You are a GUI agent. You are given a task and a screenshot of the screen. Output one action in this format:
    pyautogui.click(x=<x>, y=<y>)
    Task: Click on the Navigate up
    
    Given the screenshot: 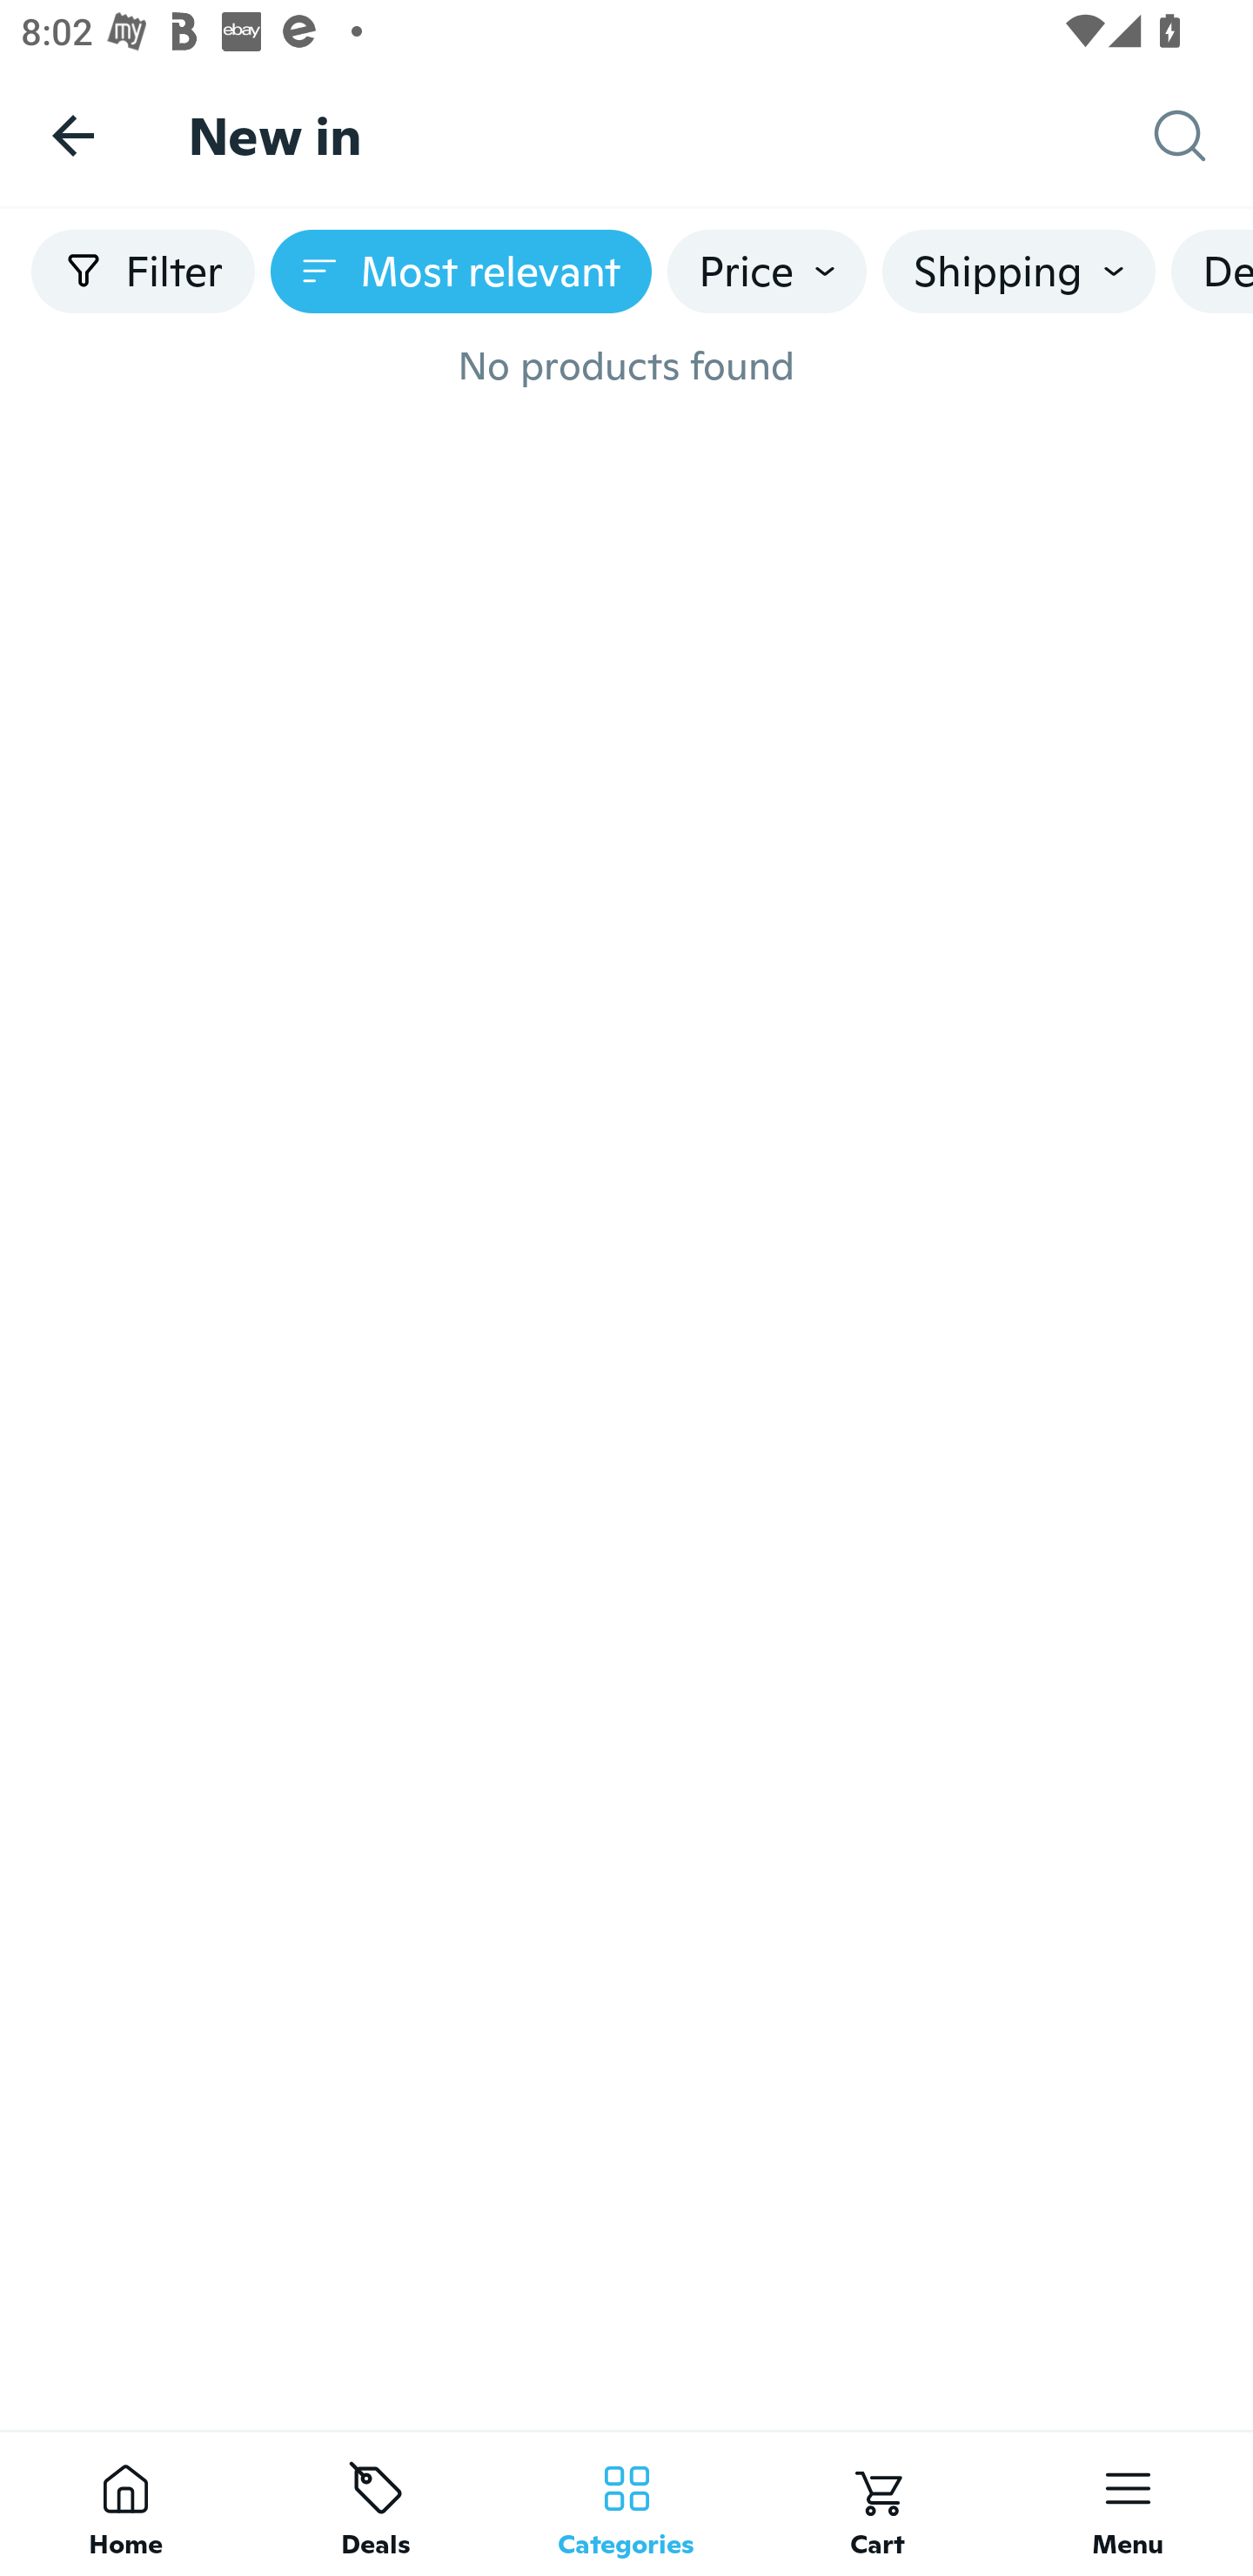 What is the action you would take?
    pyautogui.click(x=73, y=135)
    